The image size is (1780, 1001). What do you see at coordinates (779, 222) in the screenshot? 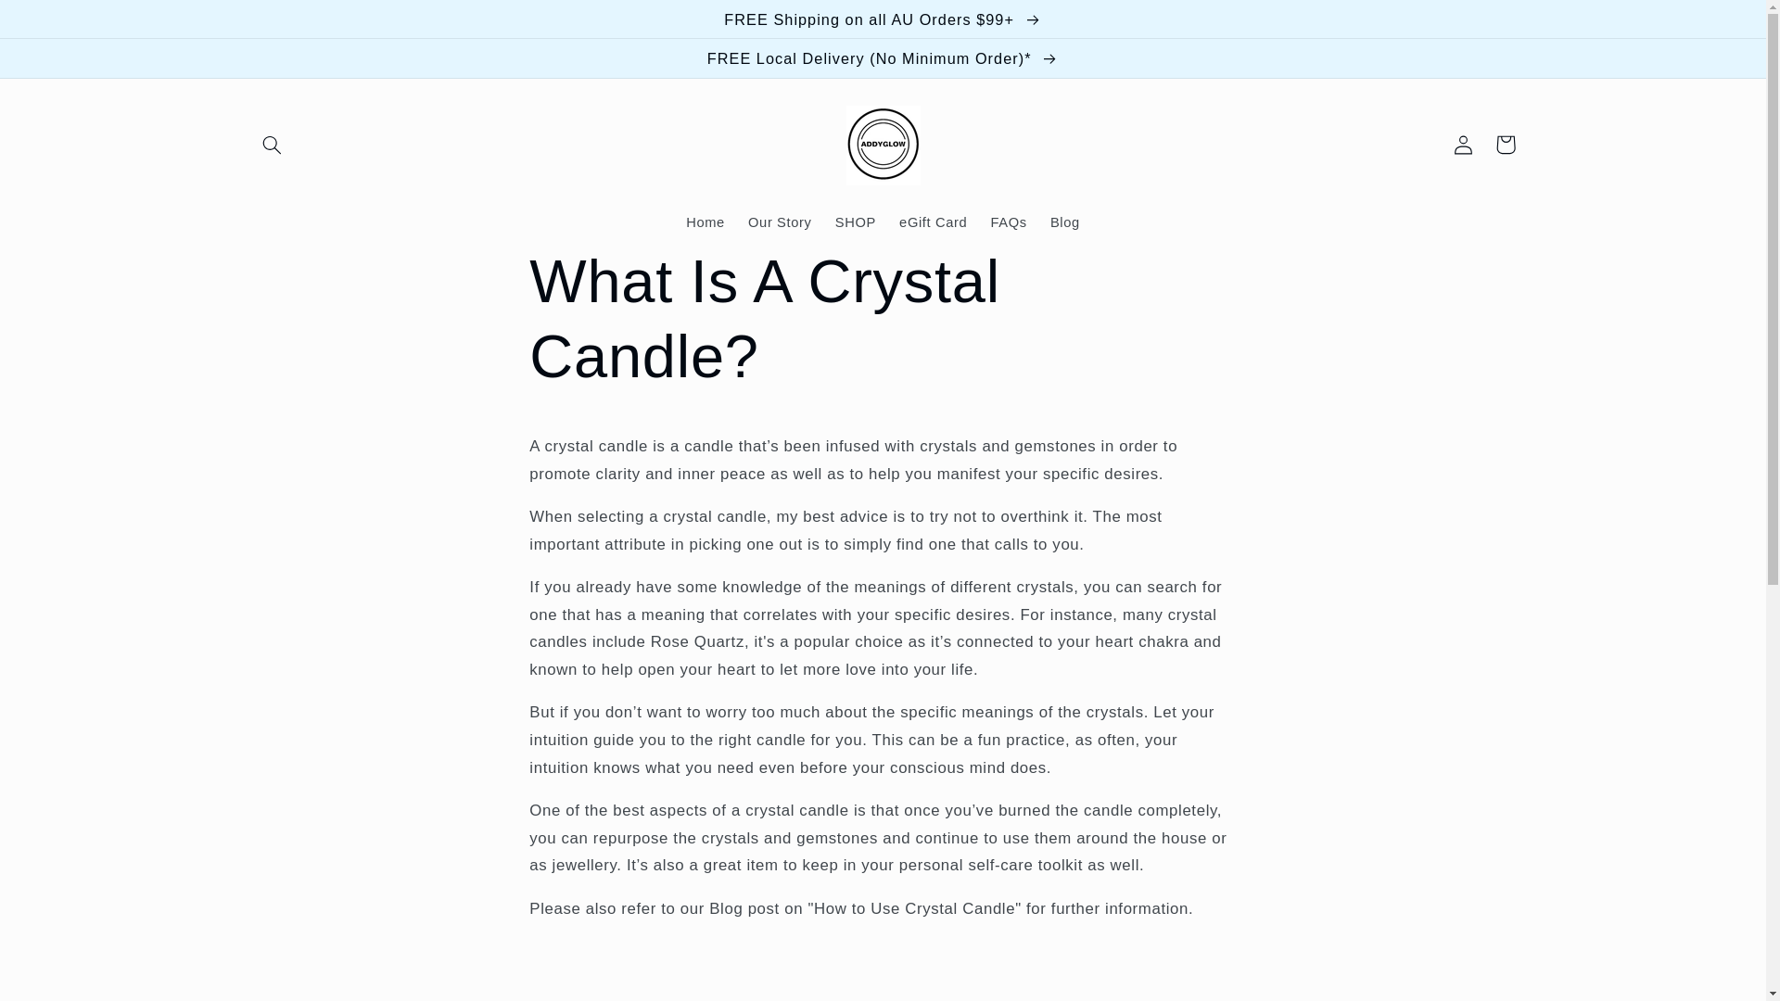
I see `Our Story` at bounding box center [779, 222].